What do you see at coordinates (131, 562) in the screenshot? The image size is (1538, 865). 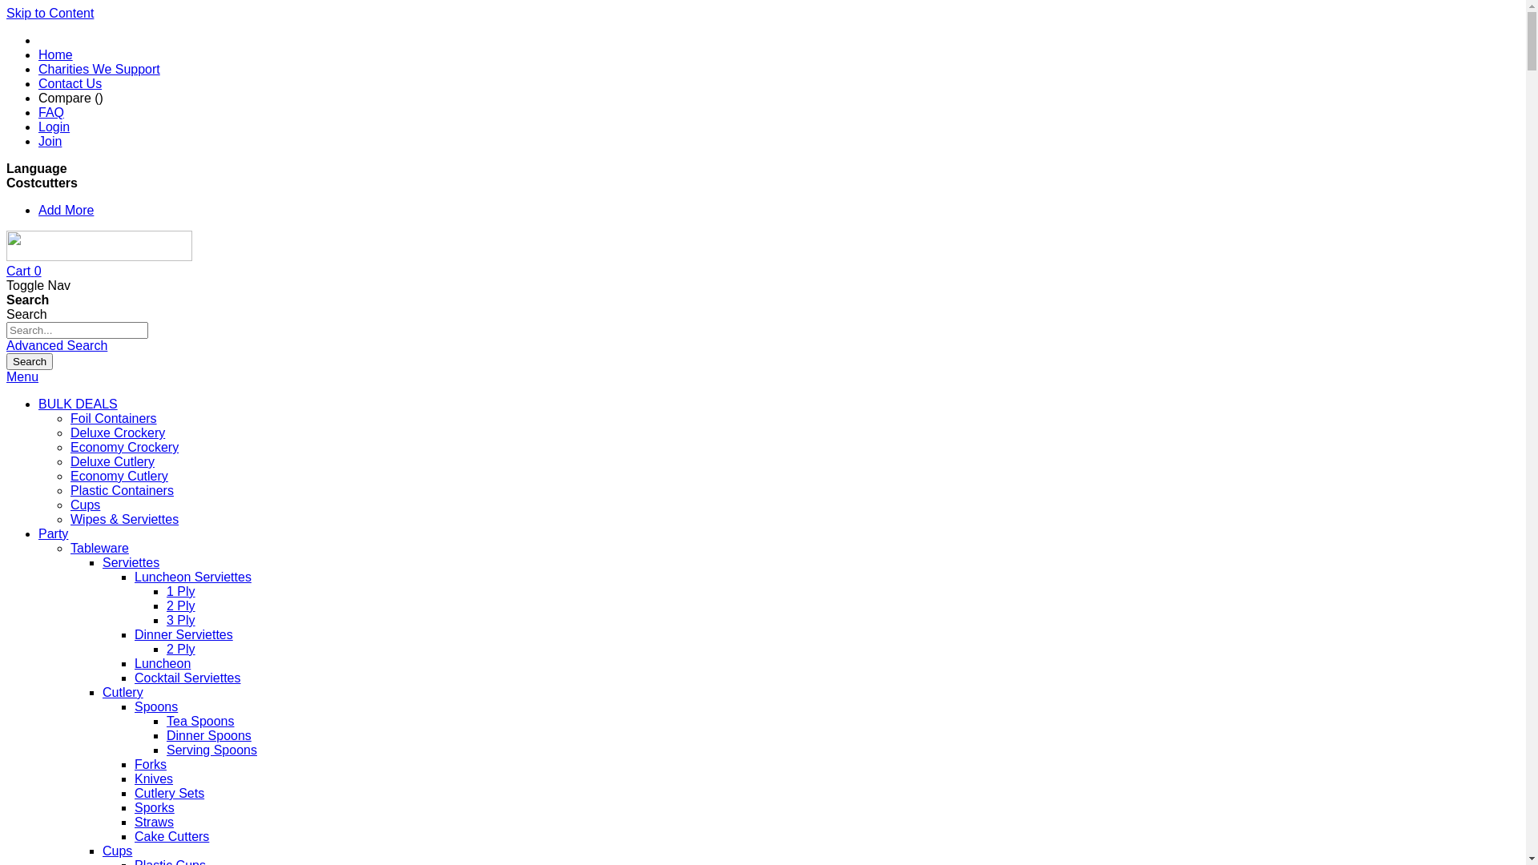 I see `Serviettes` at bounding box center [131, 562].